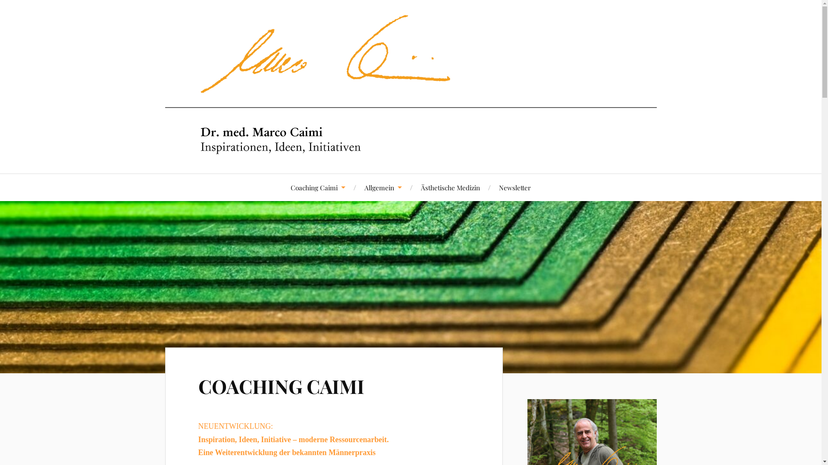 The height and width of the screenshot is (465, 828). What do you see at coordinates (383, 188) in the screenshot?
I see `Allgemein` at bounding box center [383, 188].